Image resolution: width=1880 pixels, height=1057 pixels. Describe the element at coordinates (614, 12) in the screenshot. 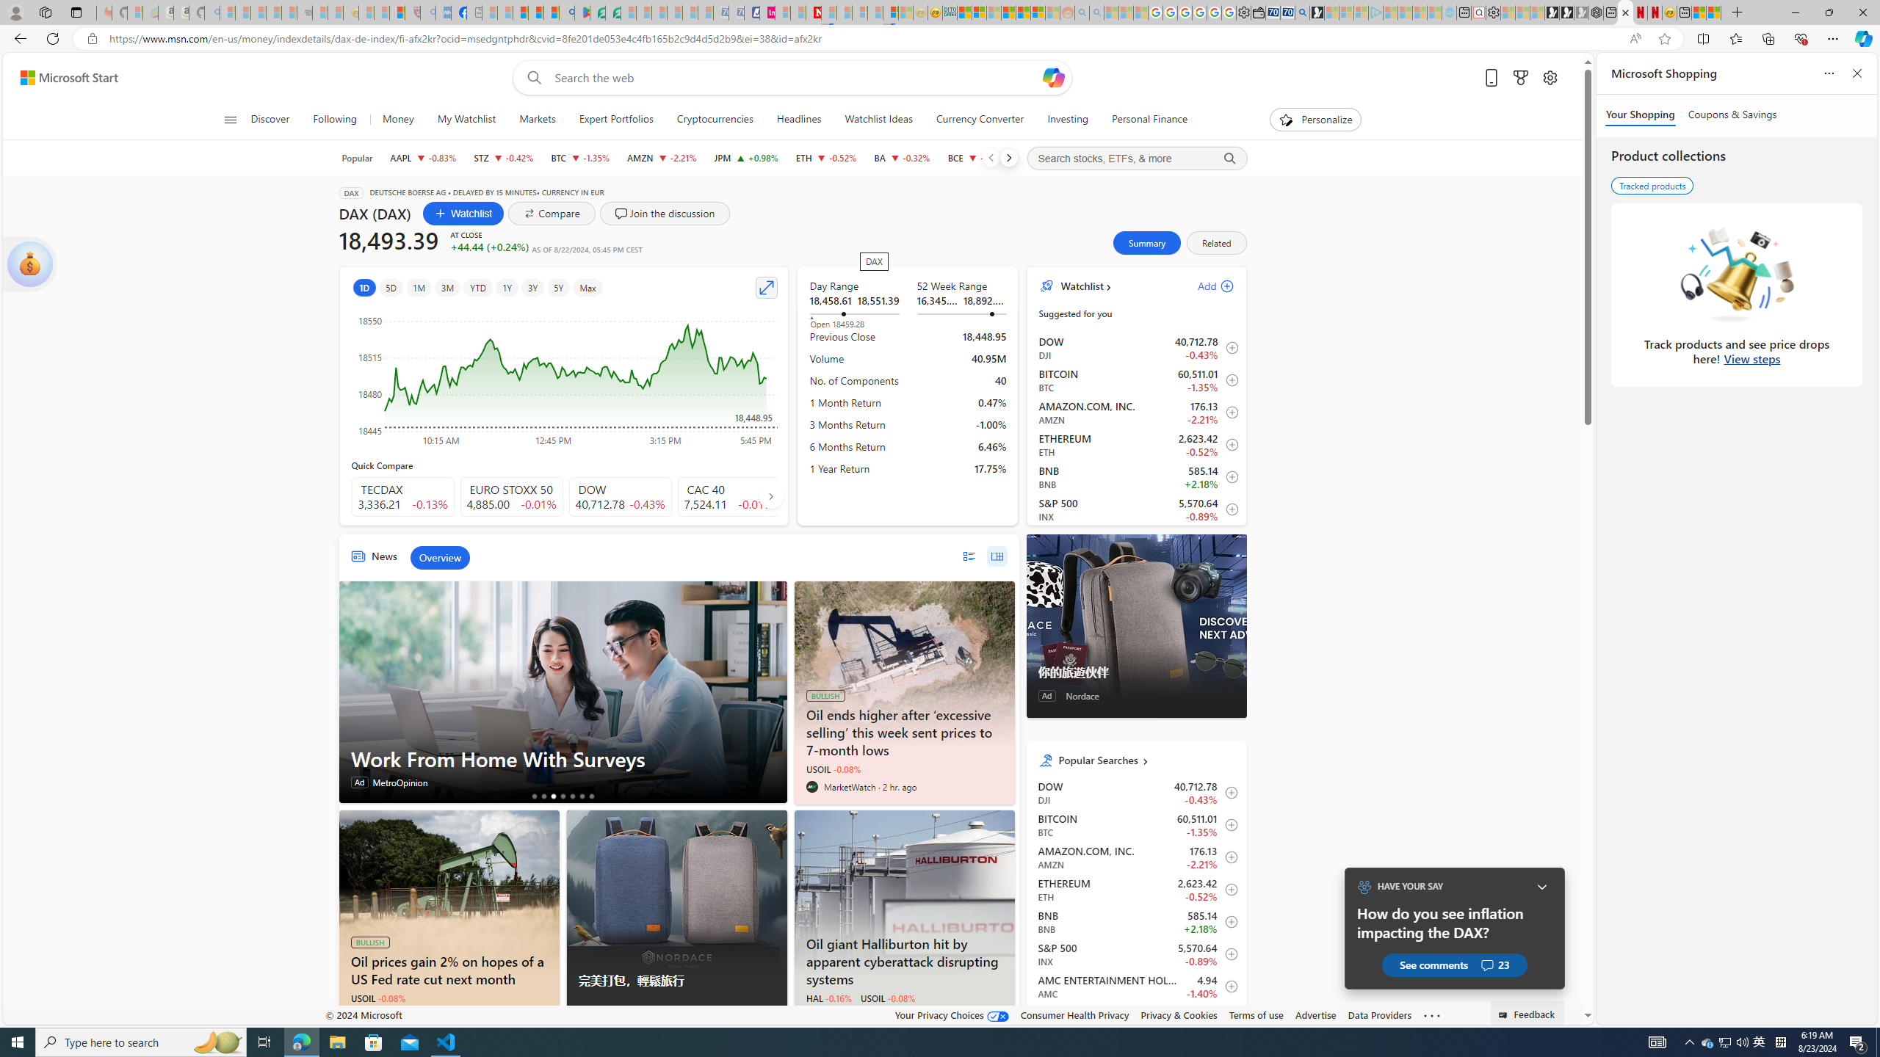

I see `Microsoft Word - consumer-privacy address update 2.2021` at that location.